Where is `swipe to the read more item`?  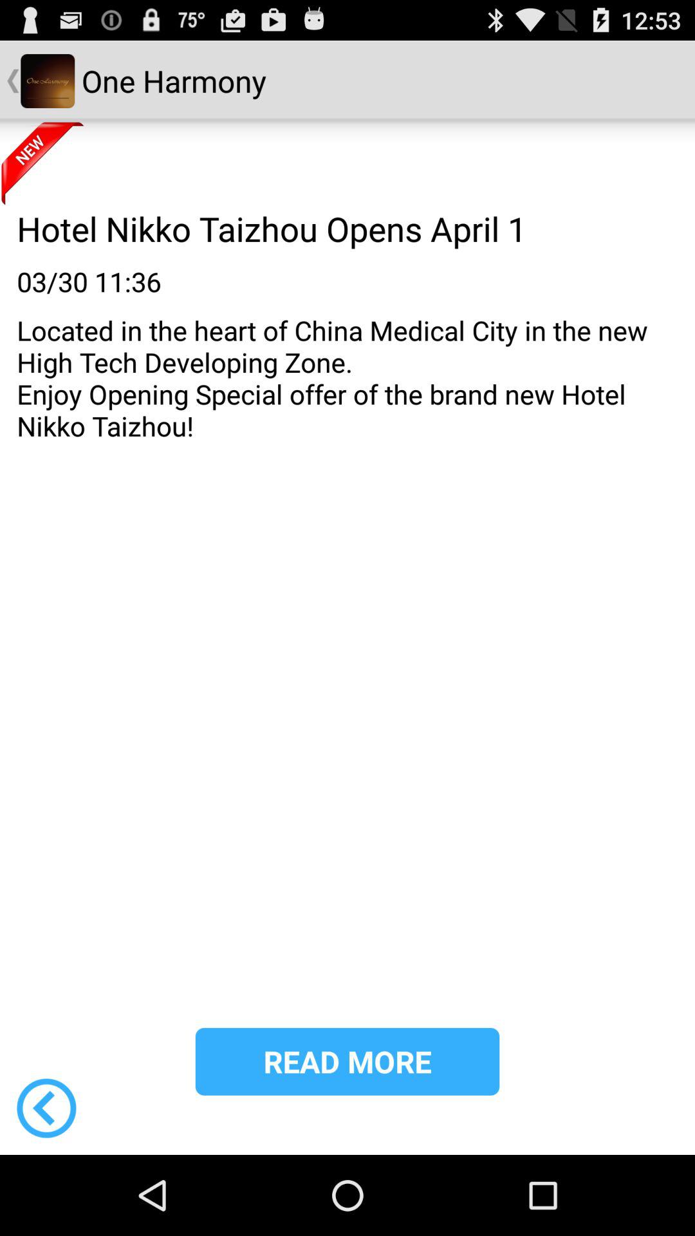 swipe to the read more item is located at coordinates (347, 1061).